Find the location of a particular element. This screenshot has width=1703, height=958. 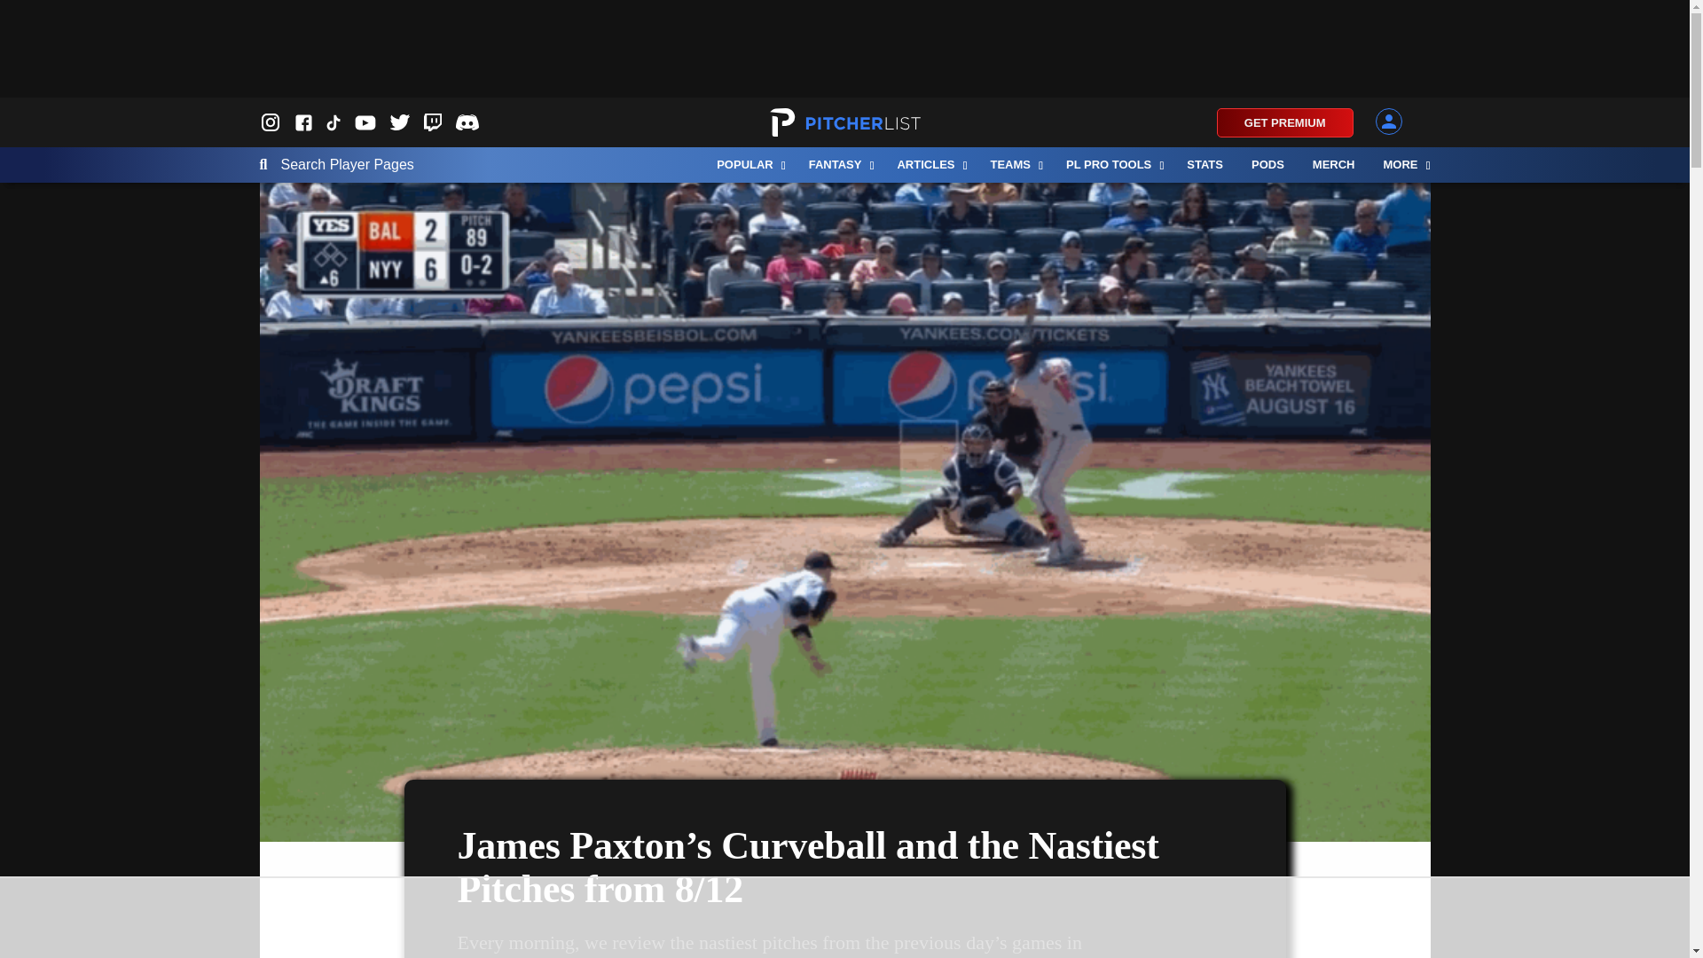

GET PREMIUM is located at coordinates (1285, 122).